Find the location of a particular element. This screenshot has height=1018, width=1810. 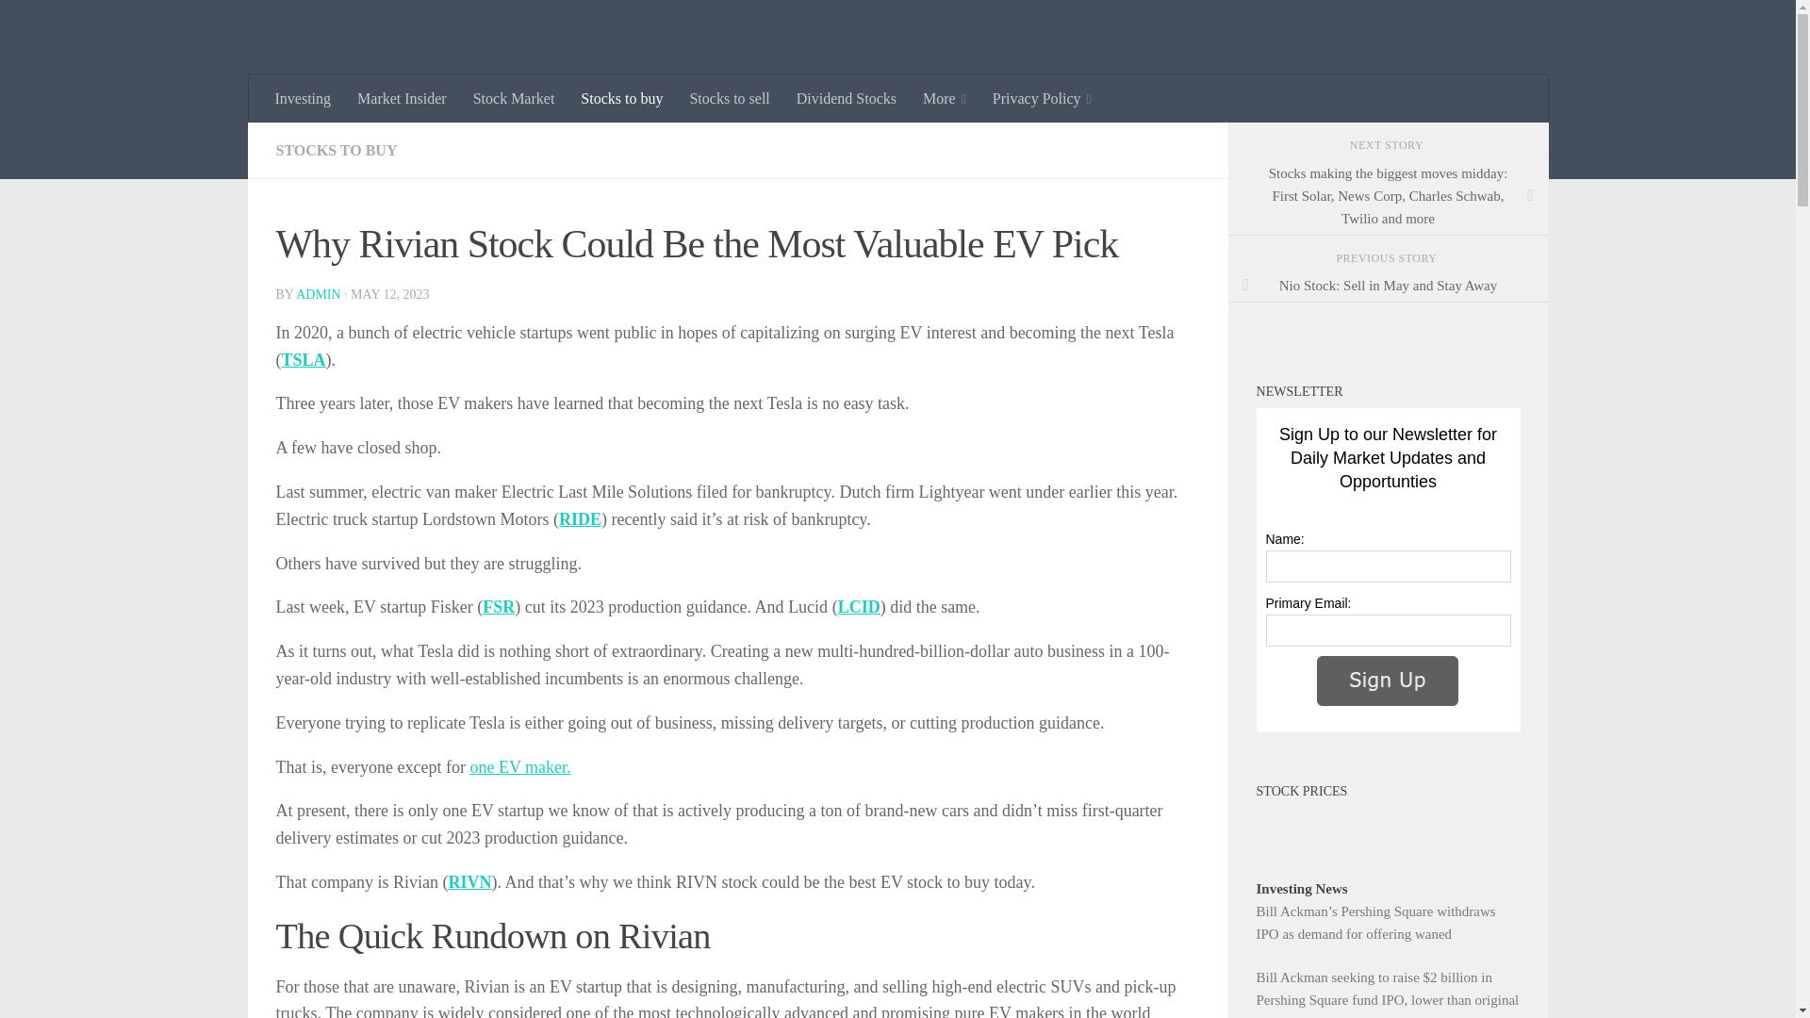

LCID is located at coordinates (858, 607).